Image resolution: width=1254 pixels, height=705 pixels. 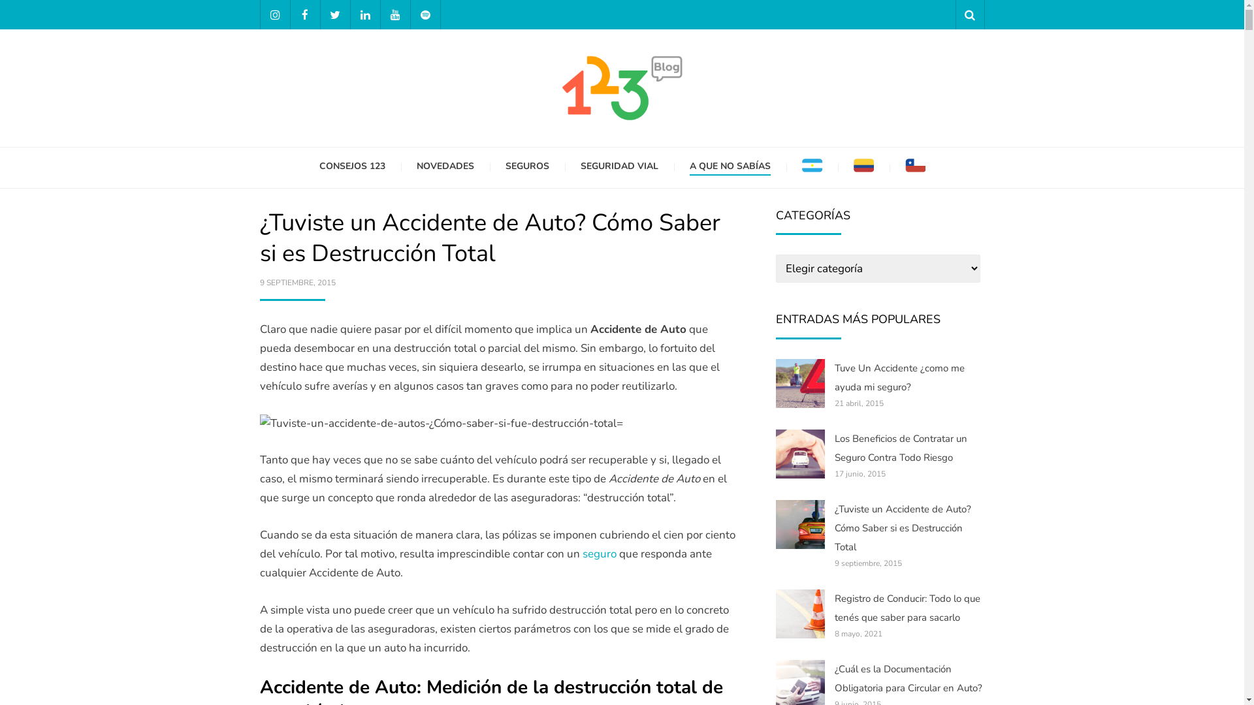 What do you see at coordinates (394, 14) in the screenshot?
I see `Youtube` at bounding box center [394, 14].